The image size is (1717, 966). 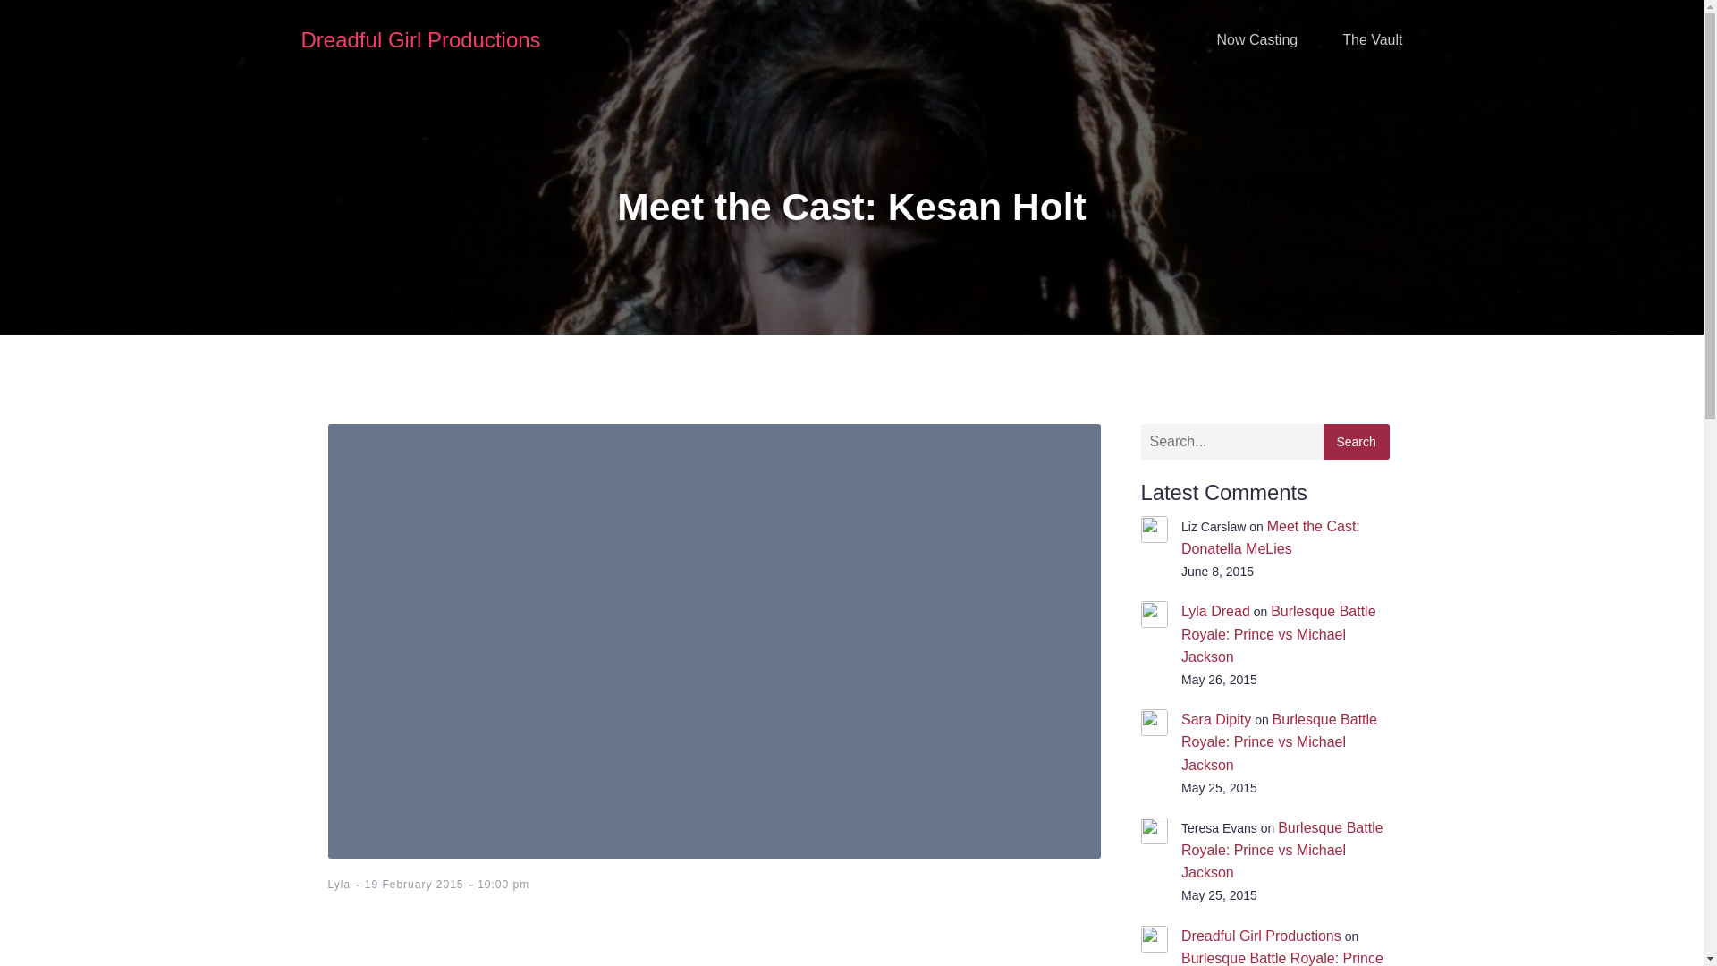 I want to click on Dreadful Girl Productions, so click(x=420, y=39).